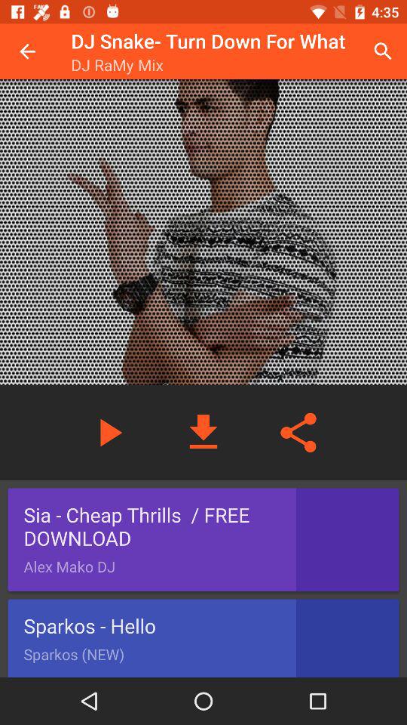 Image resolution: width=407 pixels, height=725 pixels. I want to click on click on sia cheap thrills, so click(203, 540).